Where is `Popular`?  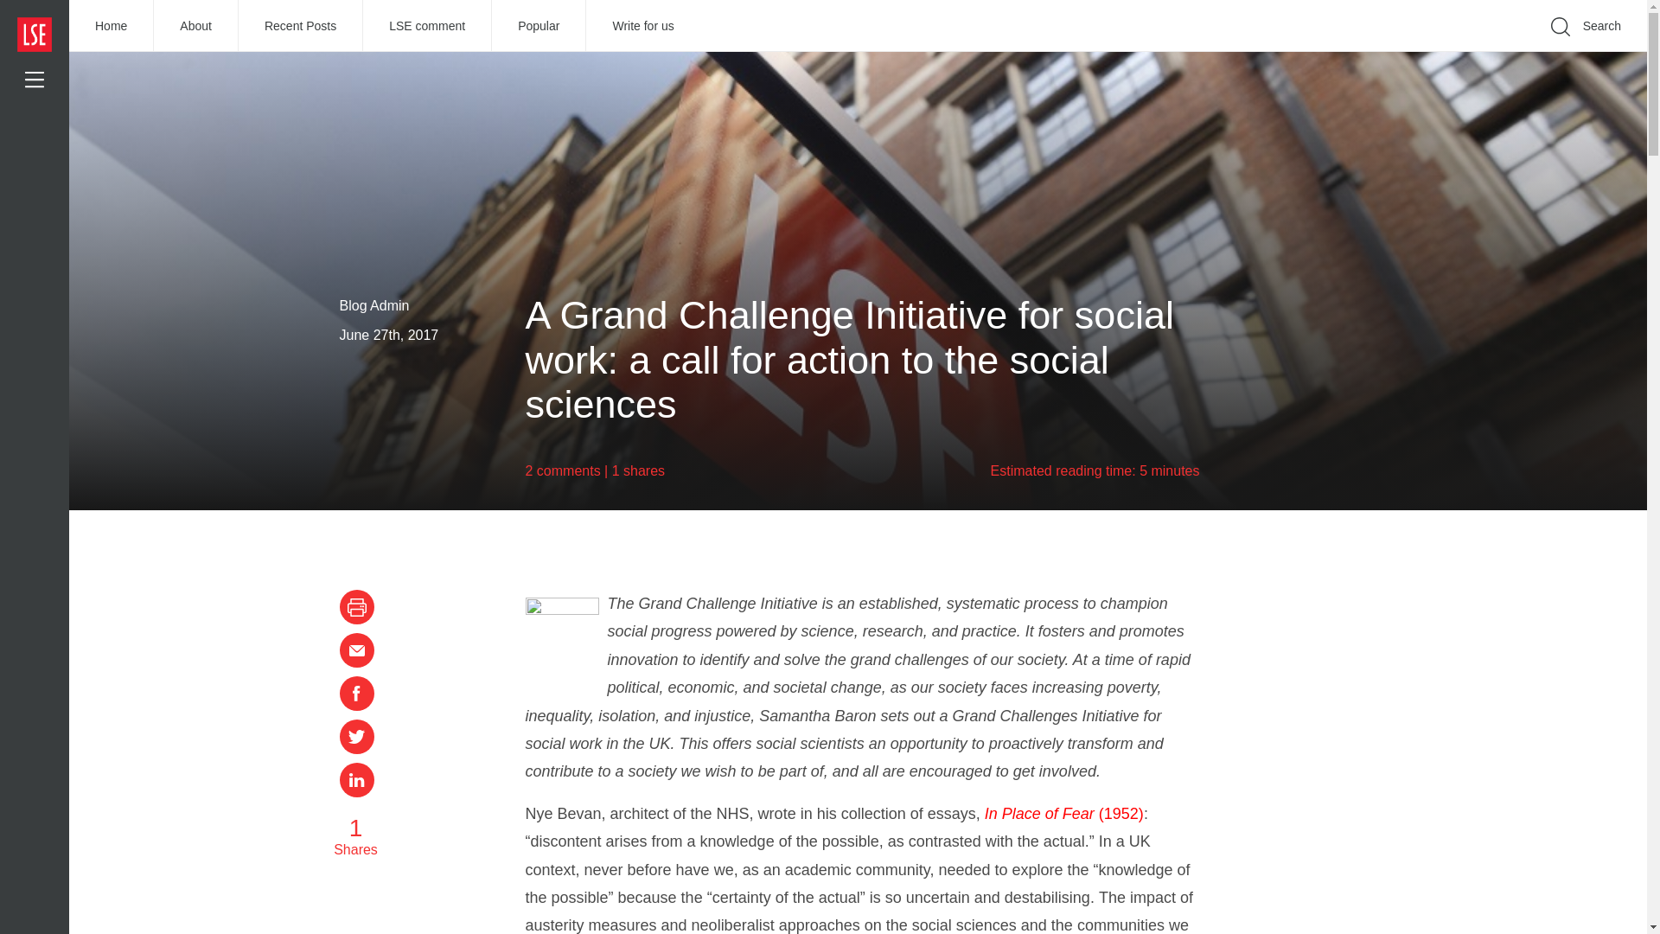
Popular is located at coordinates (538, 26).